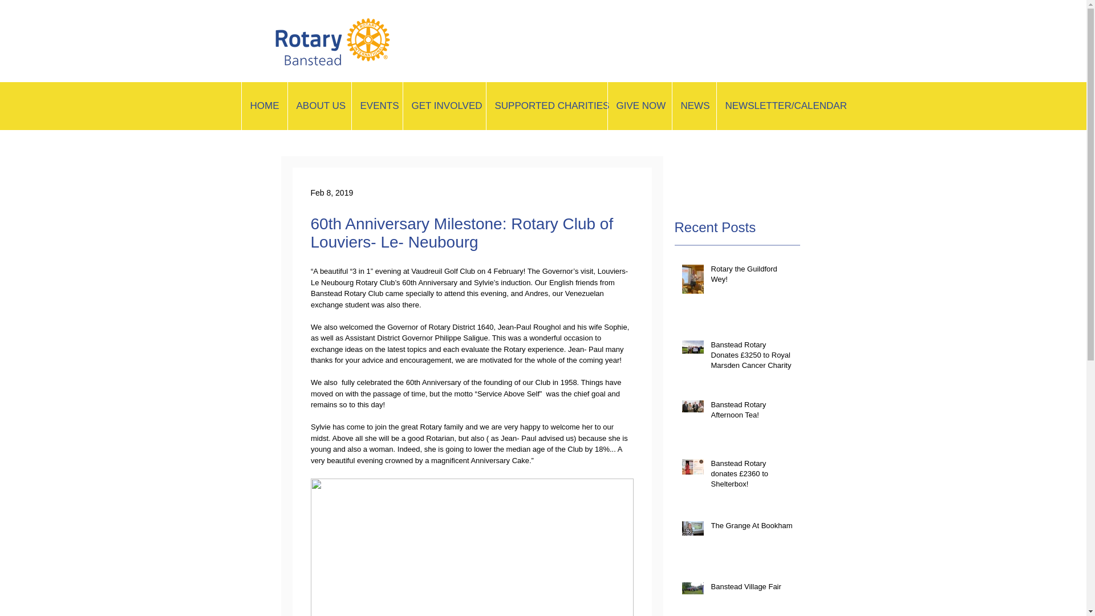  What do you see at coordinates (263, 106) in the screenshot?
I see `HOME` at bounding box center [263, 106].